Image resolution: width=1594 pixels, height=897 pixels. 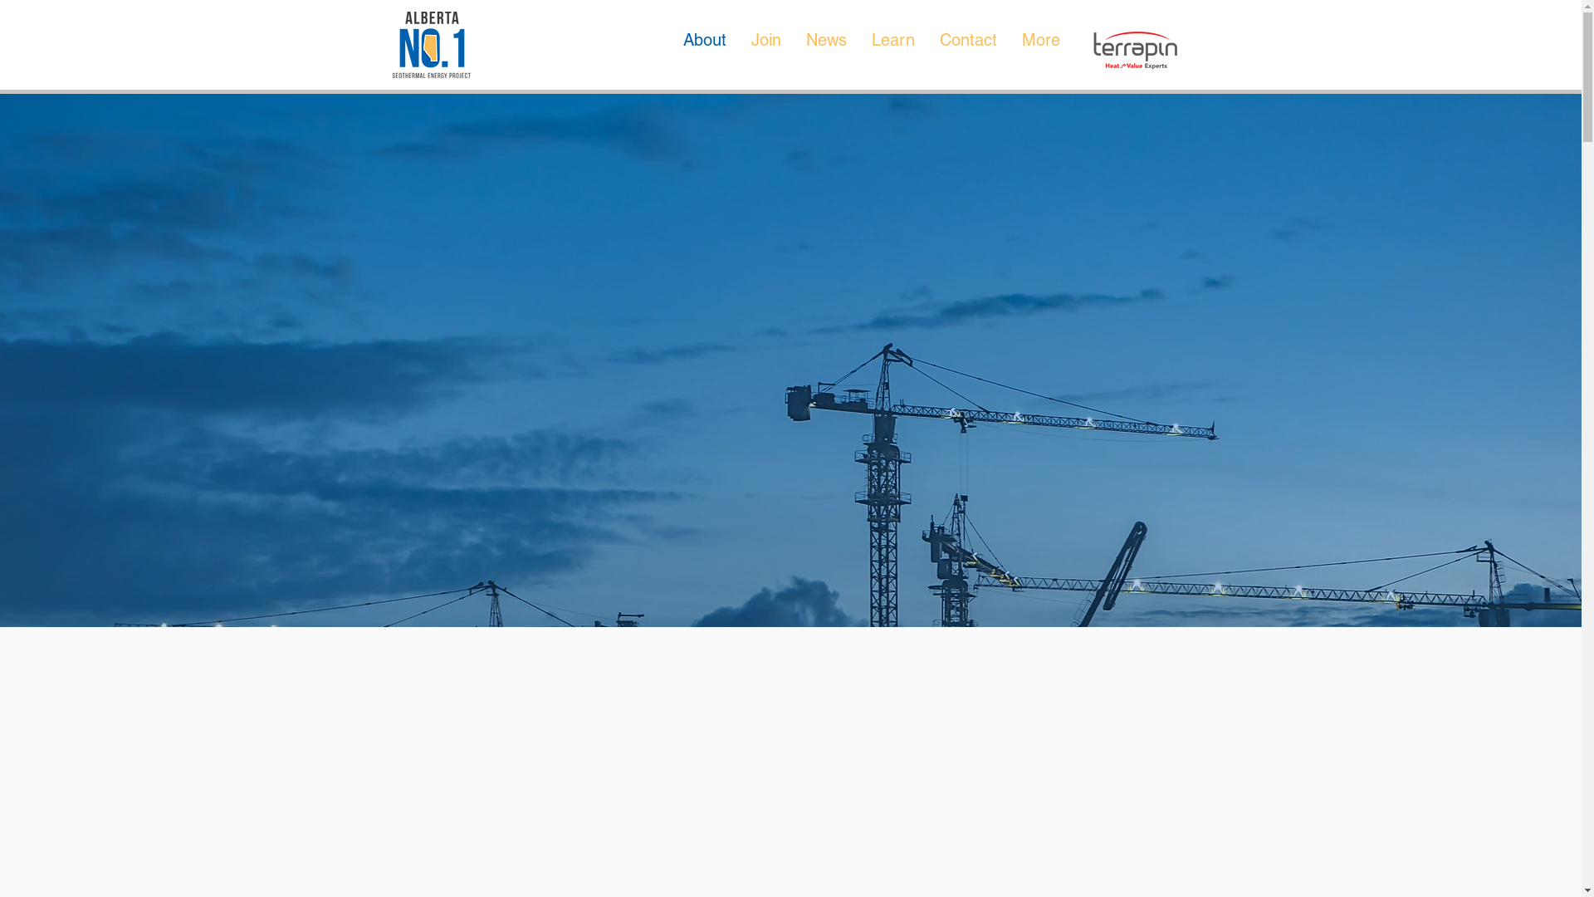 I want to click on Contact, so click(x=968, y=49).